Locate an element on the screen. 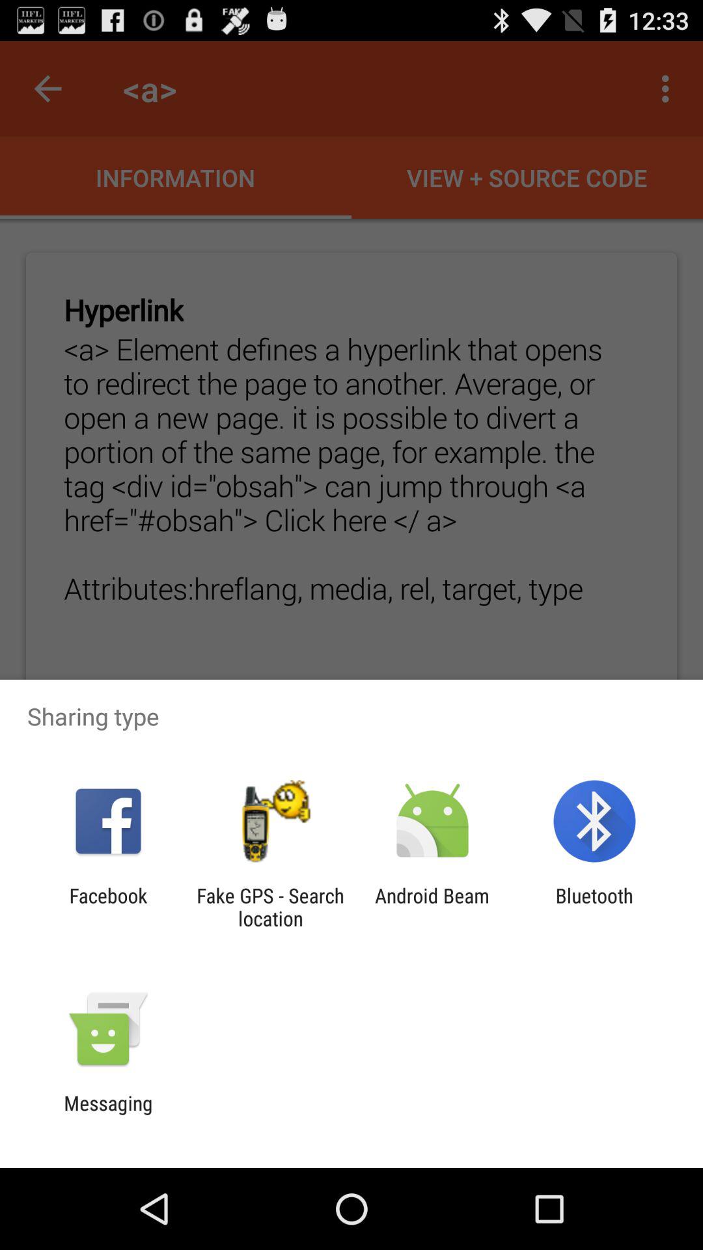  flip until bluetooth app is located at coordinates (594, 907).